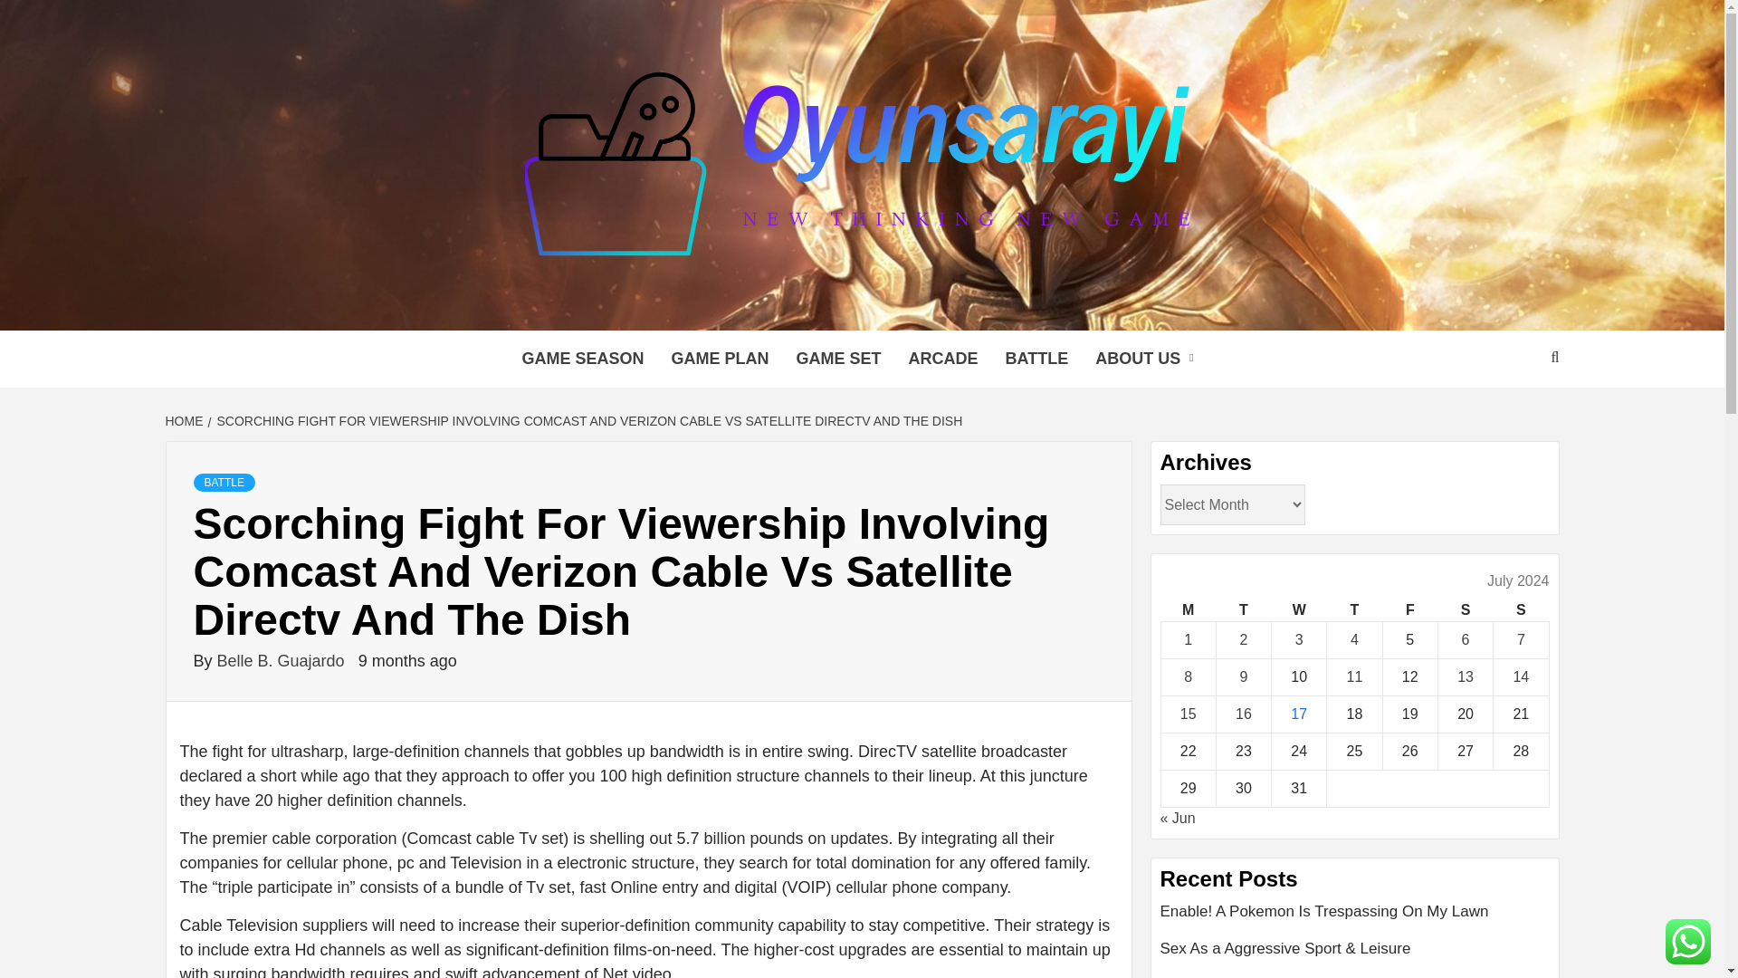 This screenshot has width=1738, height=978. Describe the element at coordinates (1466, 639) in the screenshot. I see `6` at that location.